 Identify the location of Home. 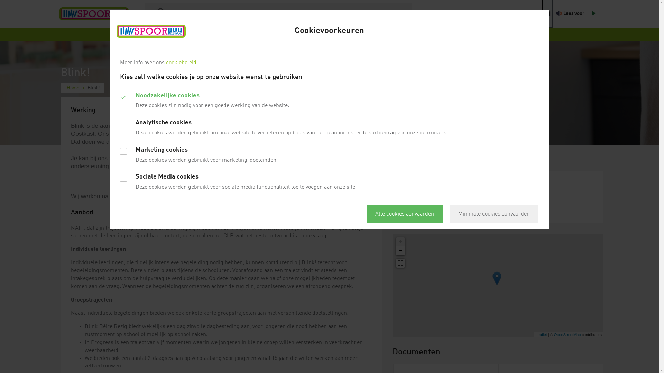
(72, 88).